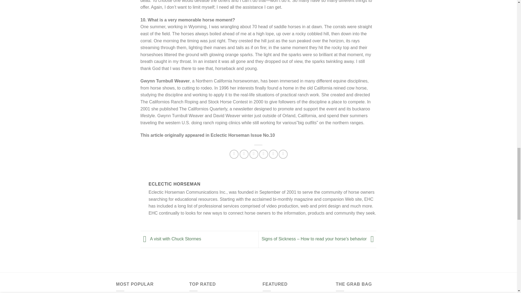  I want to click on Email to a Friend, so click(244, 154).